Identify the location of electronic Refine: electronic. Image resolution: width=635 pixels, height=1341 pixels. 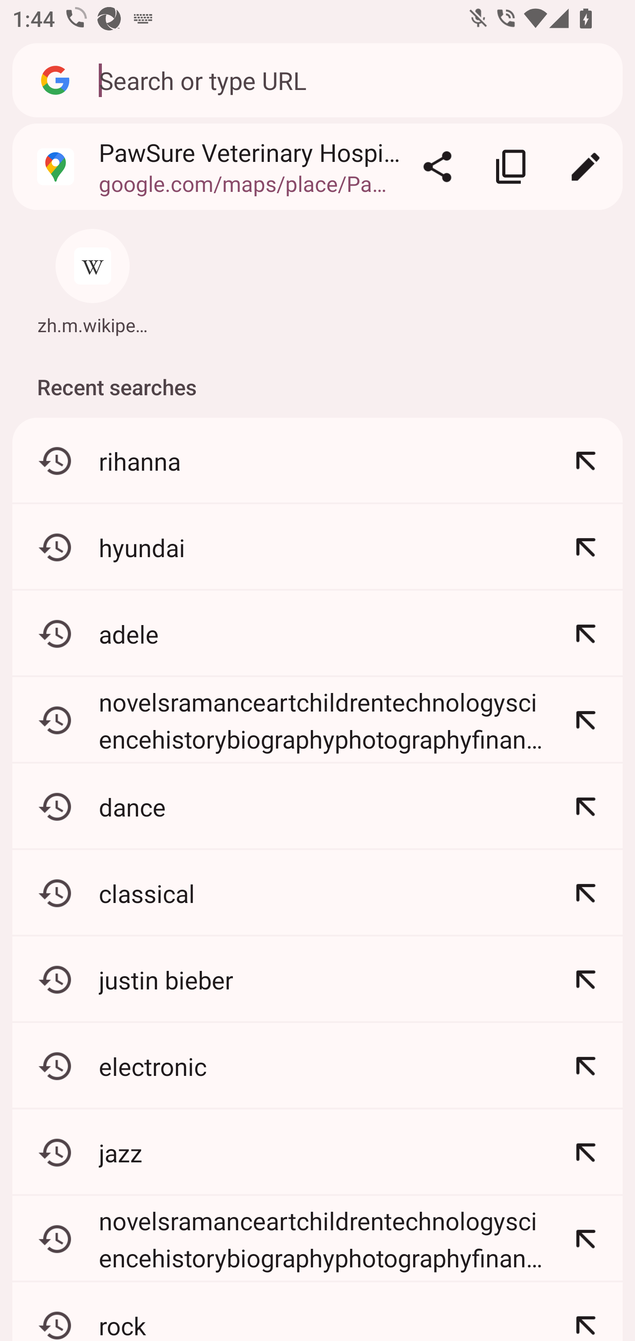
(317, 1066).